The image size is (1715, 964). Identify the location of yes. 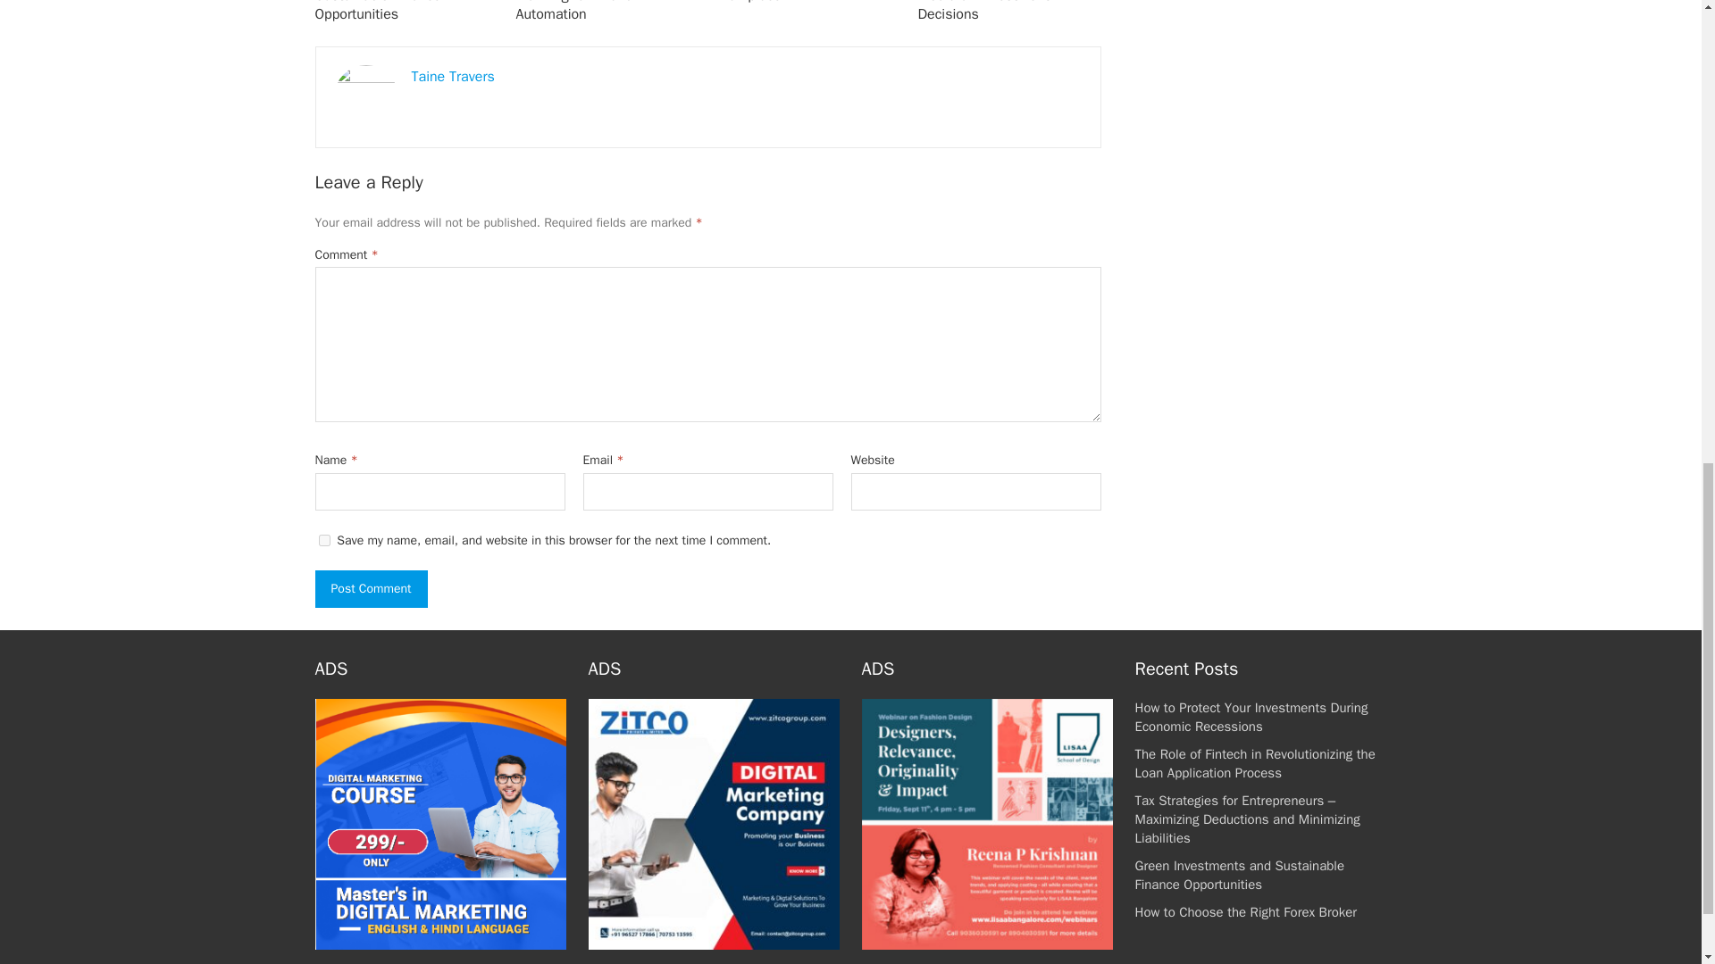
(323, 541).